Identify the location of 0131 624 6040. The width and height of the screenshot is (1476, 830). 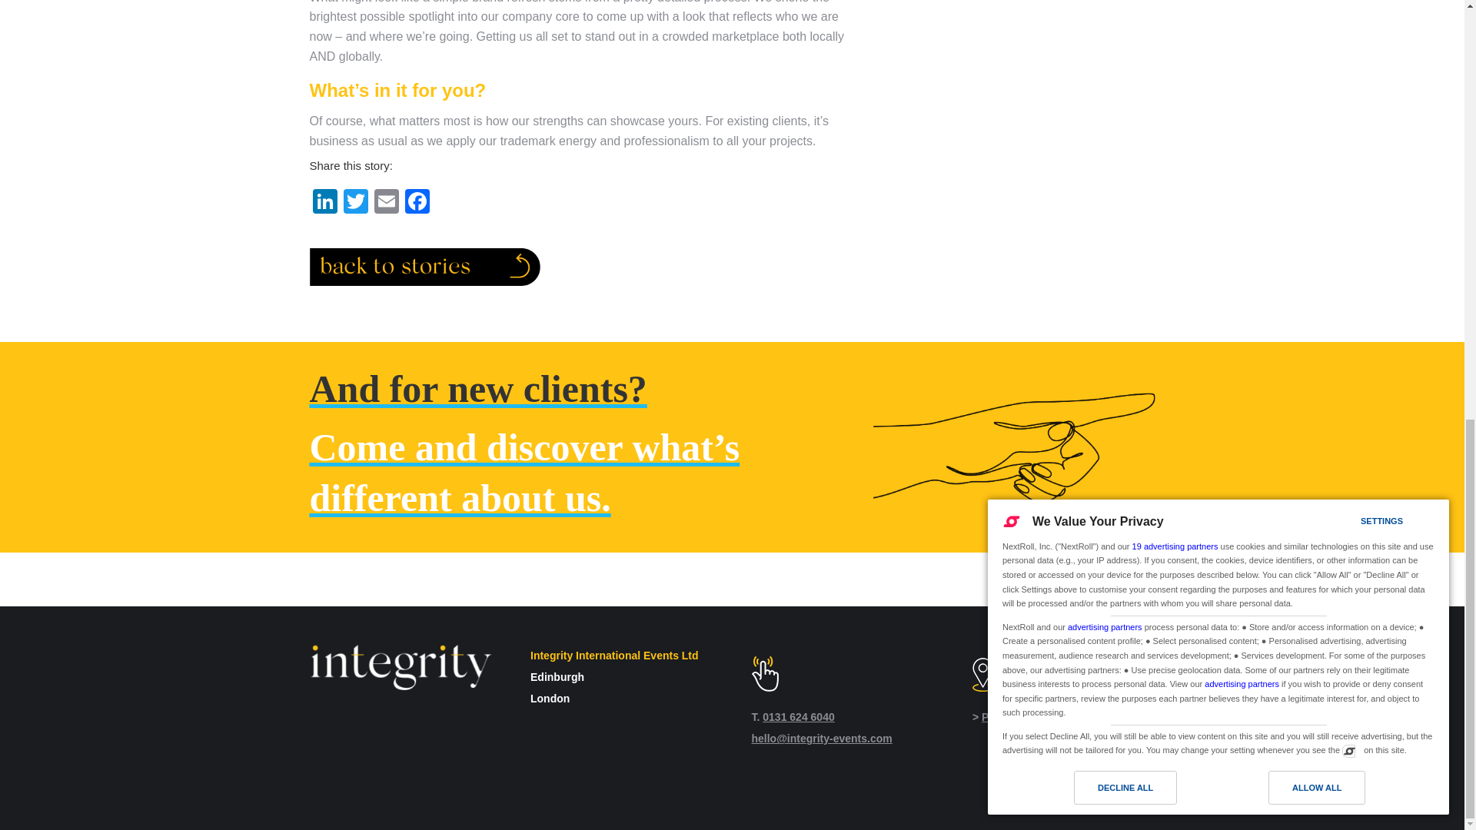
(798, 716).